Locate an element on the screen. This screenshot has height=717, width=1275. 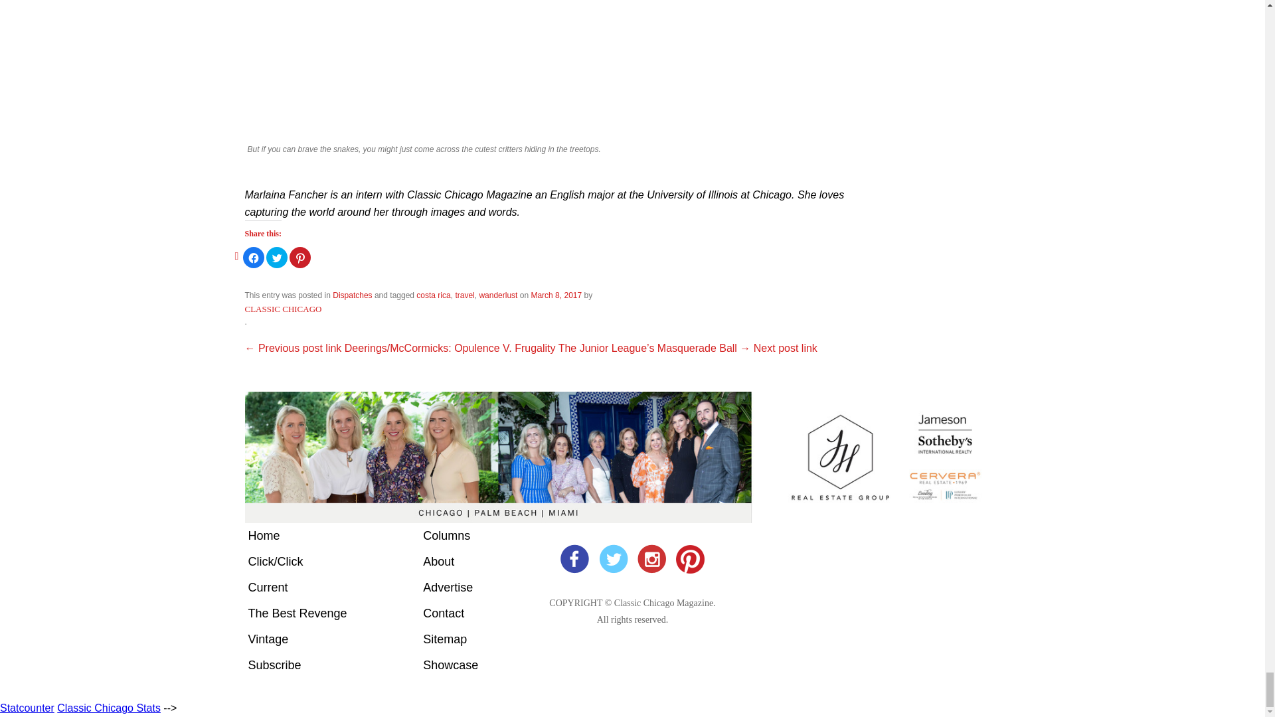
Click to share on Pinterest is located at coordinates (300, 257).